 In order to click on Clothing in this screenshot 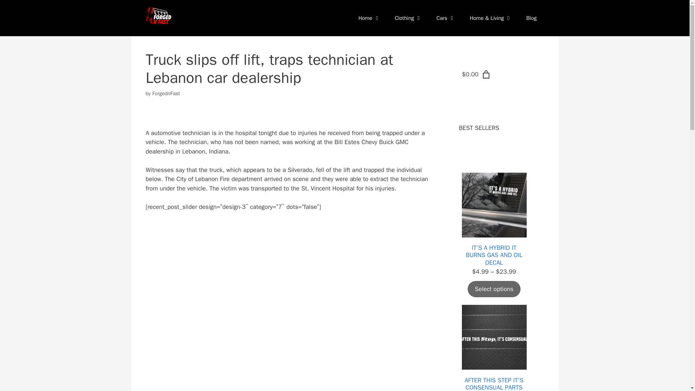, I will do `click(408, 18)`.